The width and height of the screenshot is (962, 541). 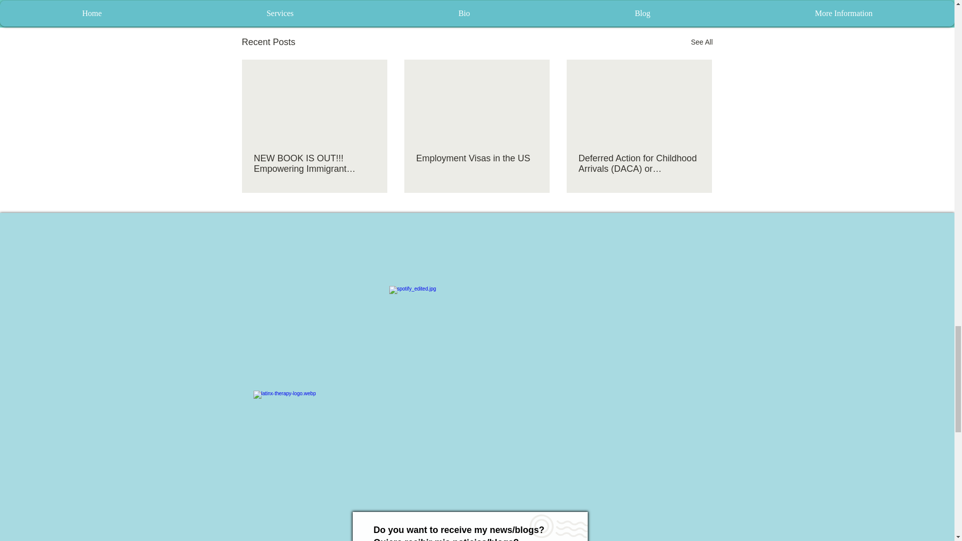 What do you see at coordinates (476, 158) in the screenshot?
I see `Employment Visas in the US` at bounding box center [476, 158].